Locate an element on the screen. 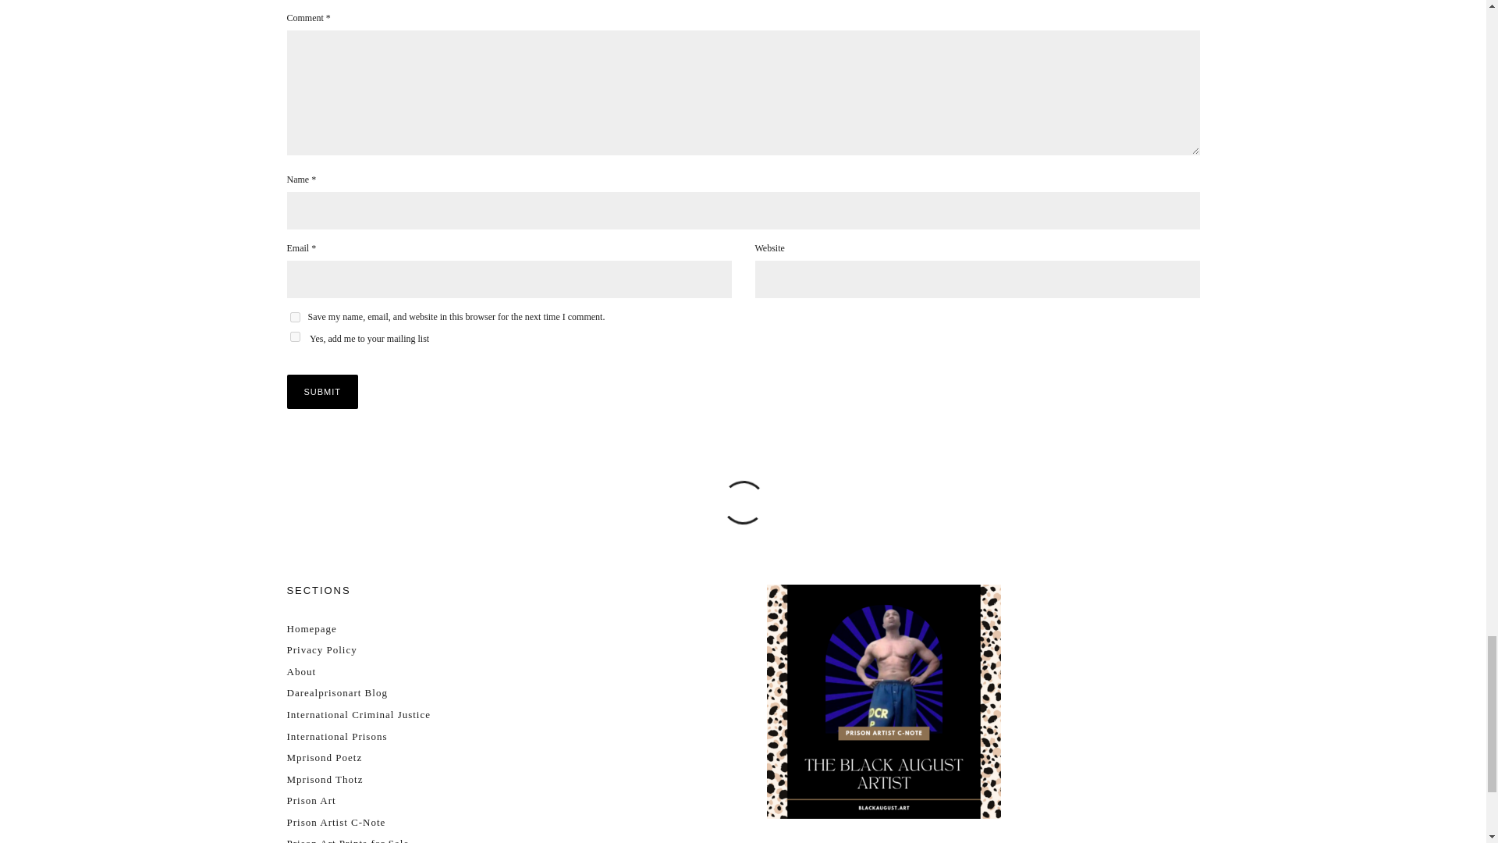 The width and height of the screenshot is (1498, 843). yes is located at coordinates (295, 317).